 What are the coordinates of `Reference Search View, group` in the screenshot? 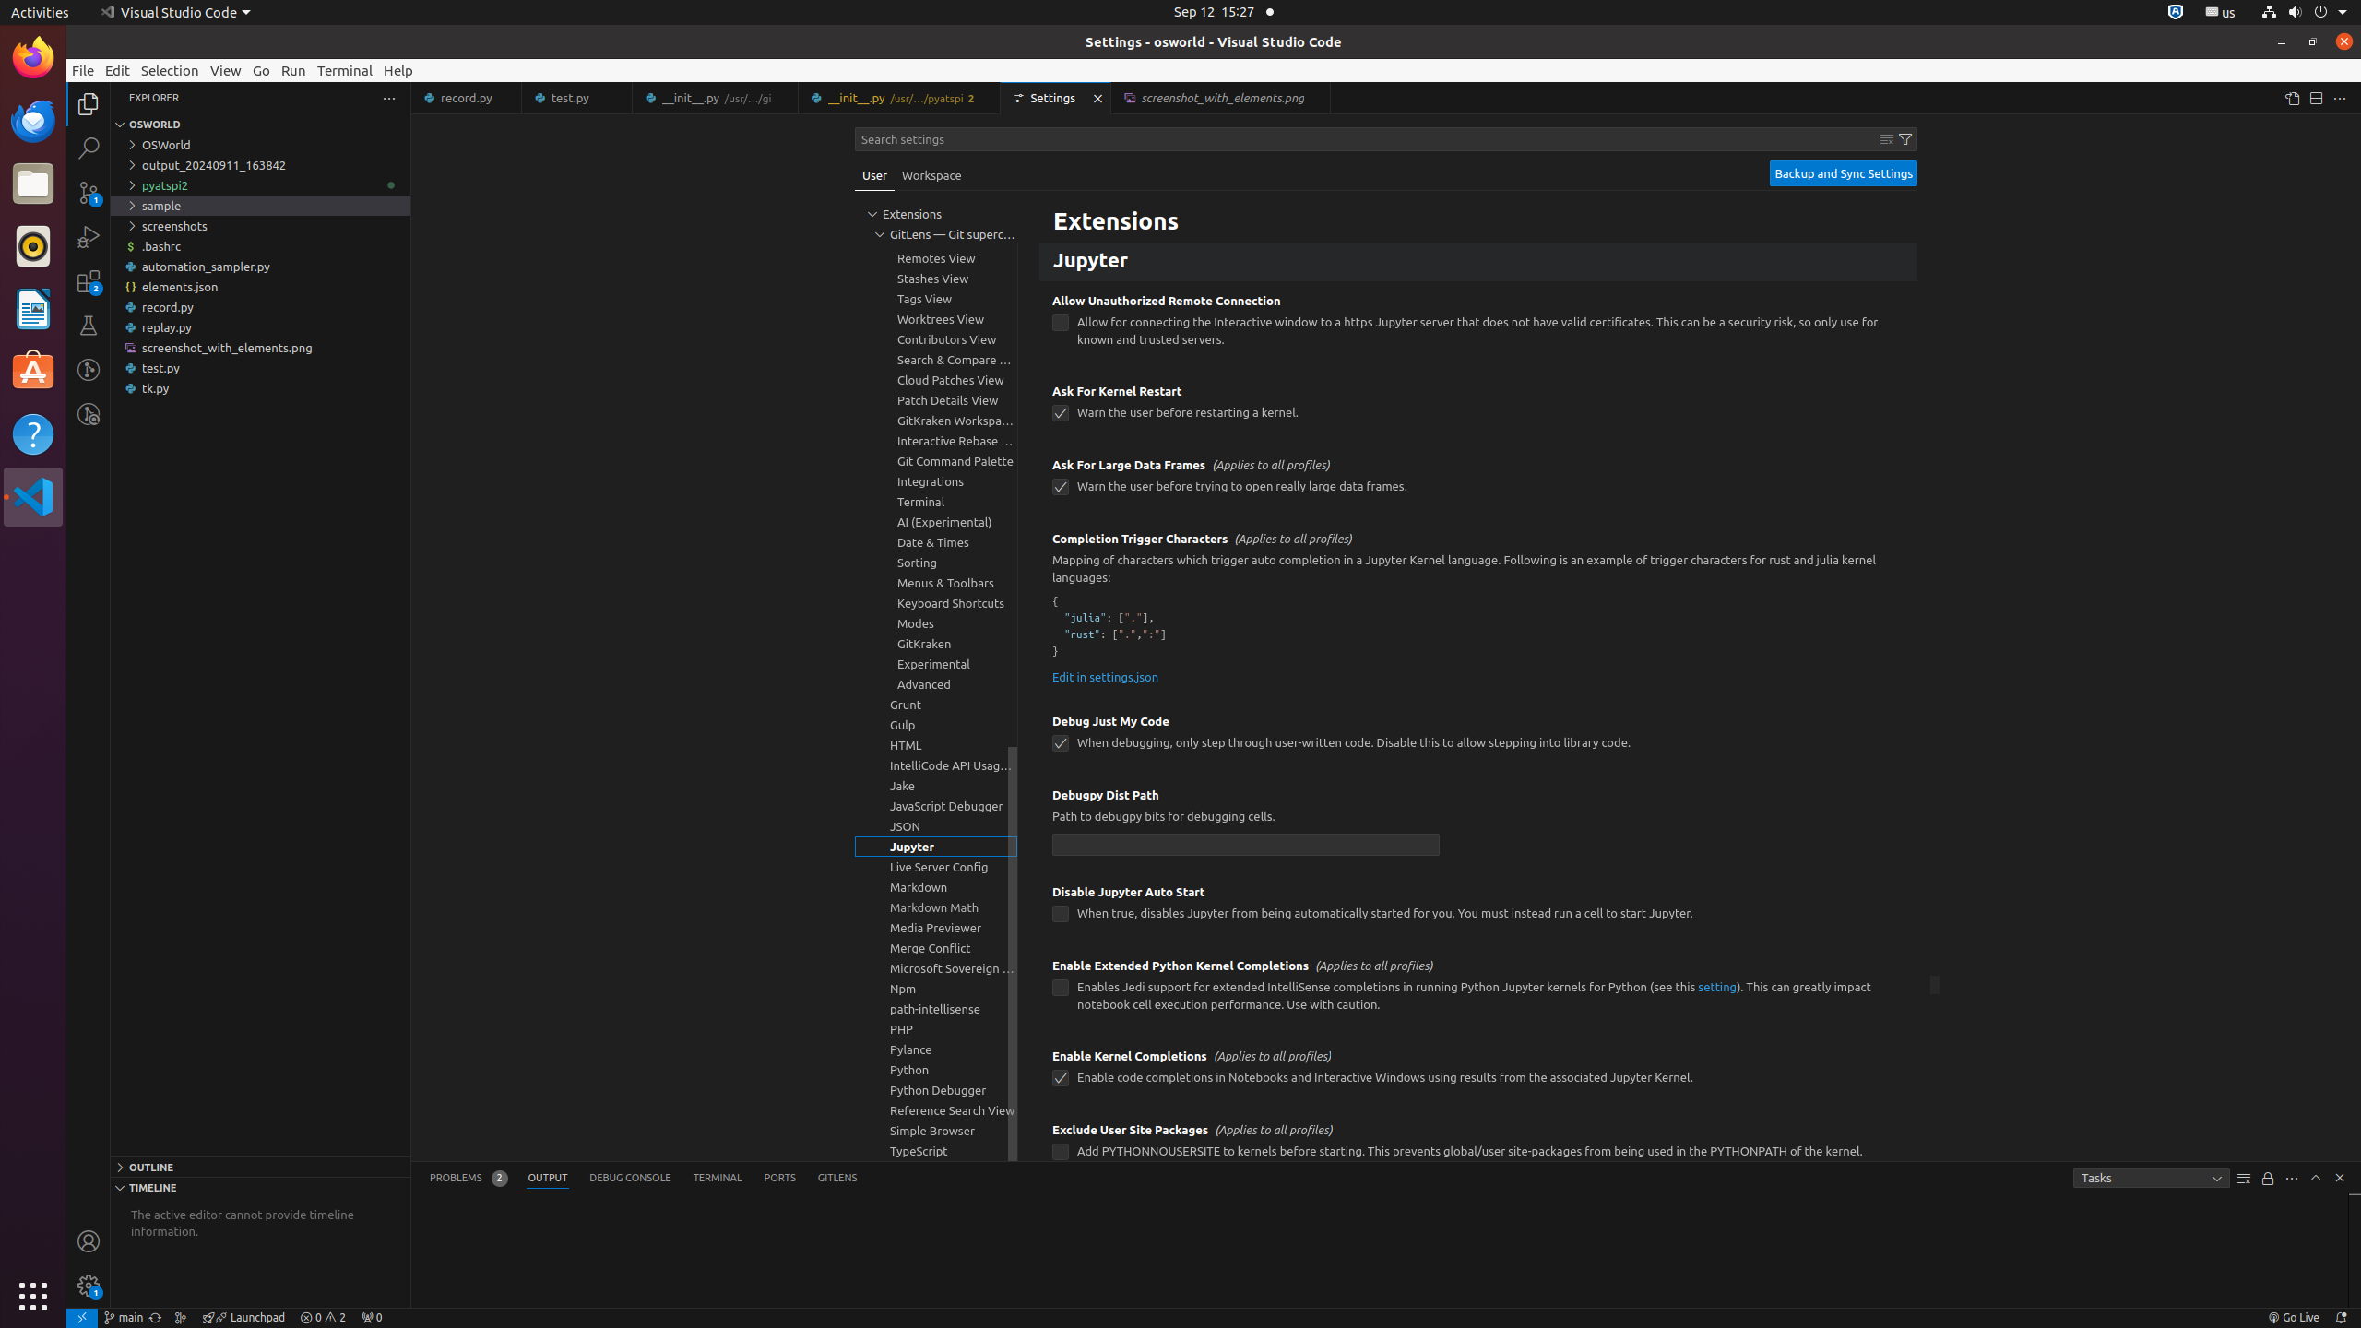 It's located at (936, 1110).